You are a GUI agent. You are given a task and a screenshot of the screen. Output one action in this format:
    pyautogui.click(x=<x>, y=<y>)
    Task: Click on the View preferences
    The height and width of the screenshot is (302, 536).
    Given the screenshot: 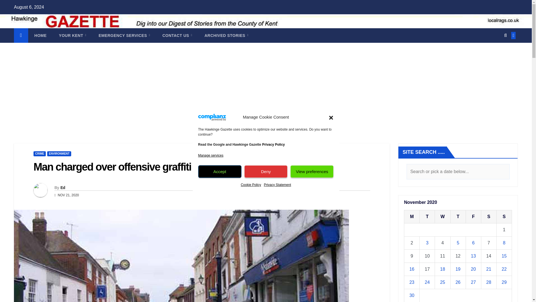 What is the action you would take?
    pyautogui.click(x=312, y=171)
    